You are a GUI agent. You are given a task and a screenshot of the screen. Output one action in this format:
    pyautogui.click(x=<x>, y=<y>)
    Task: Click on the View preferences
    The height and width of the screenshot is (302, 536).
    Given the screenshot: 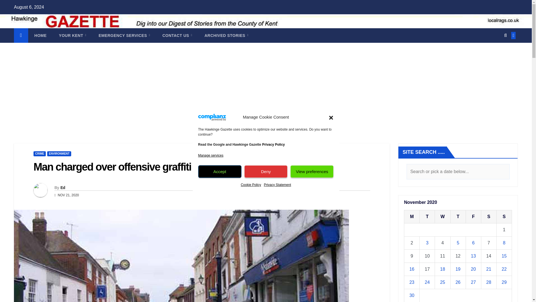 What is the action you would take?
    pyautogui.click(x=312, y=171)
    